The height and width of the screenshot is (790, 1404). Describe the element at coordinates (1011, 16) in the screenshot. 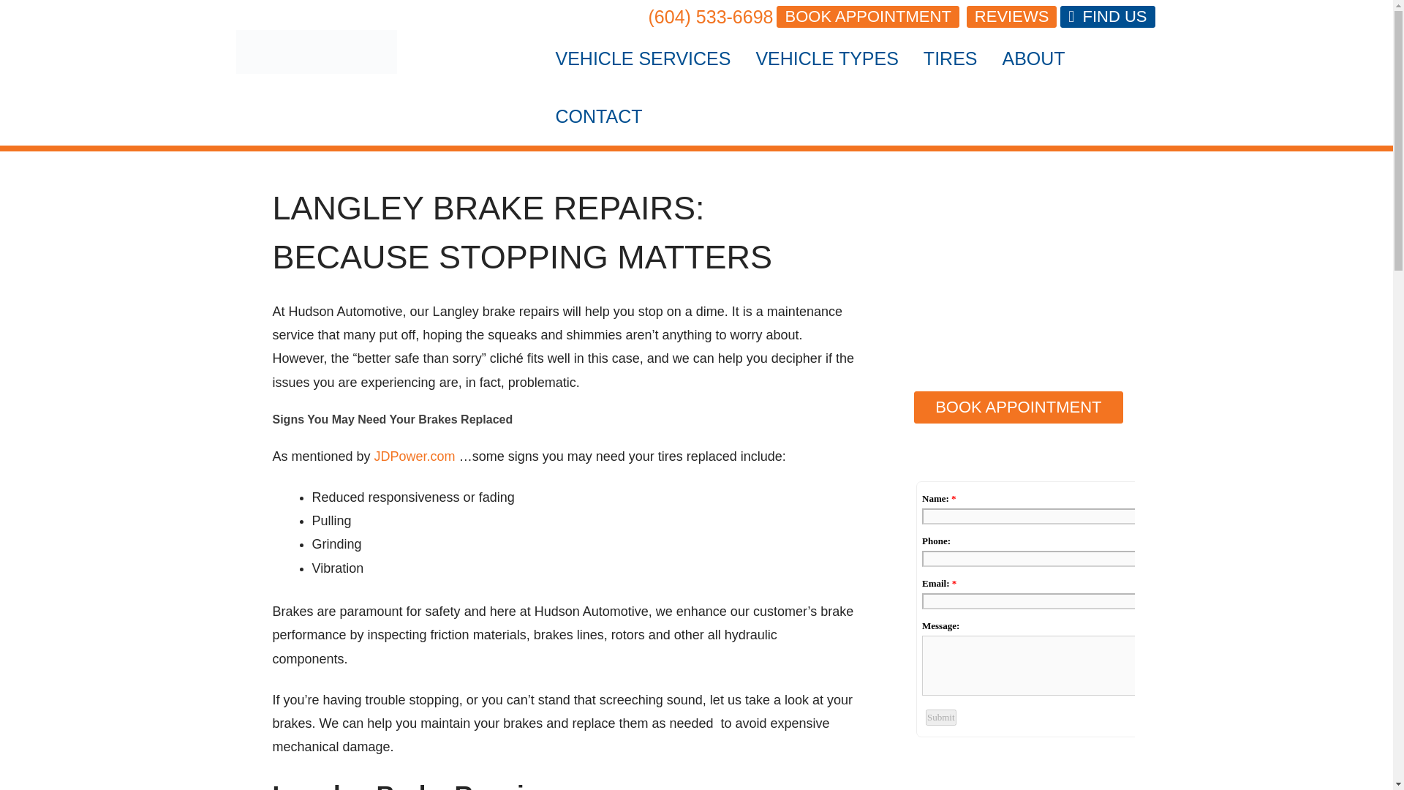

I see `REVIEWS` at that location.